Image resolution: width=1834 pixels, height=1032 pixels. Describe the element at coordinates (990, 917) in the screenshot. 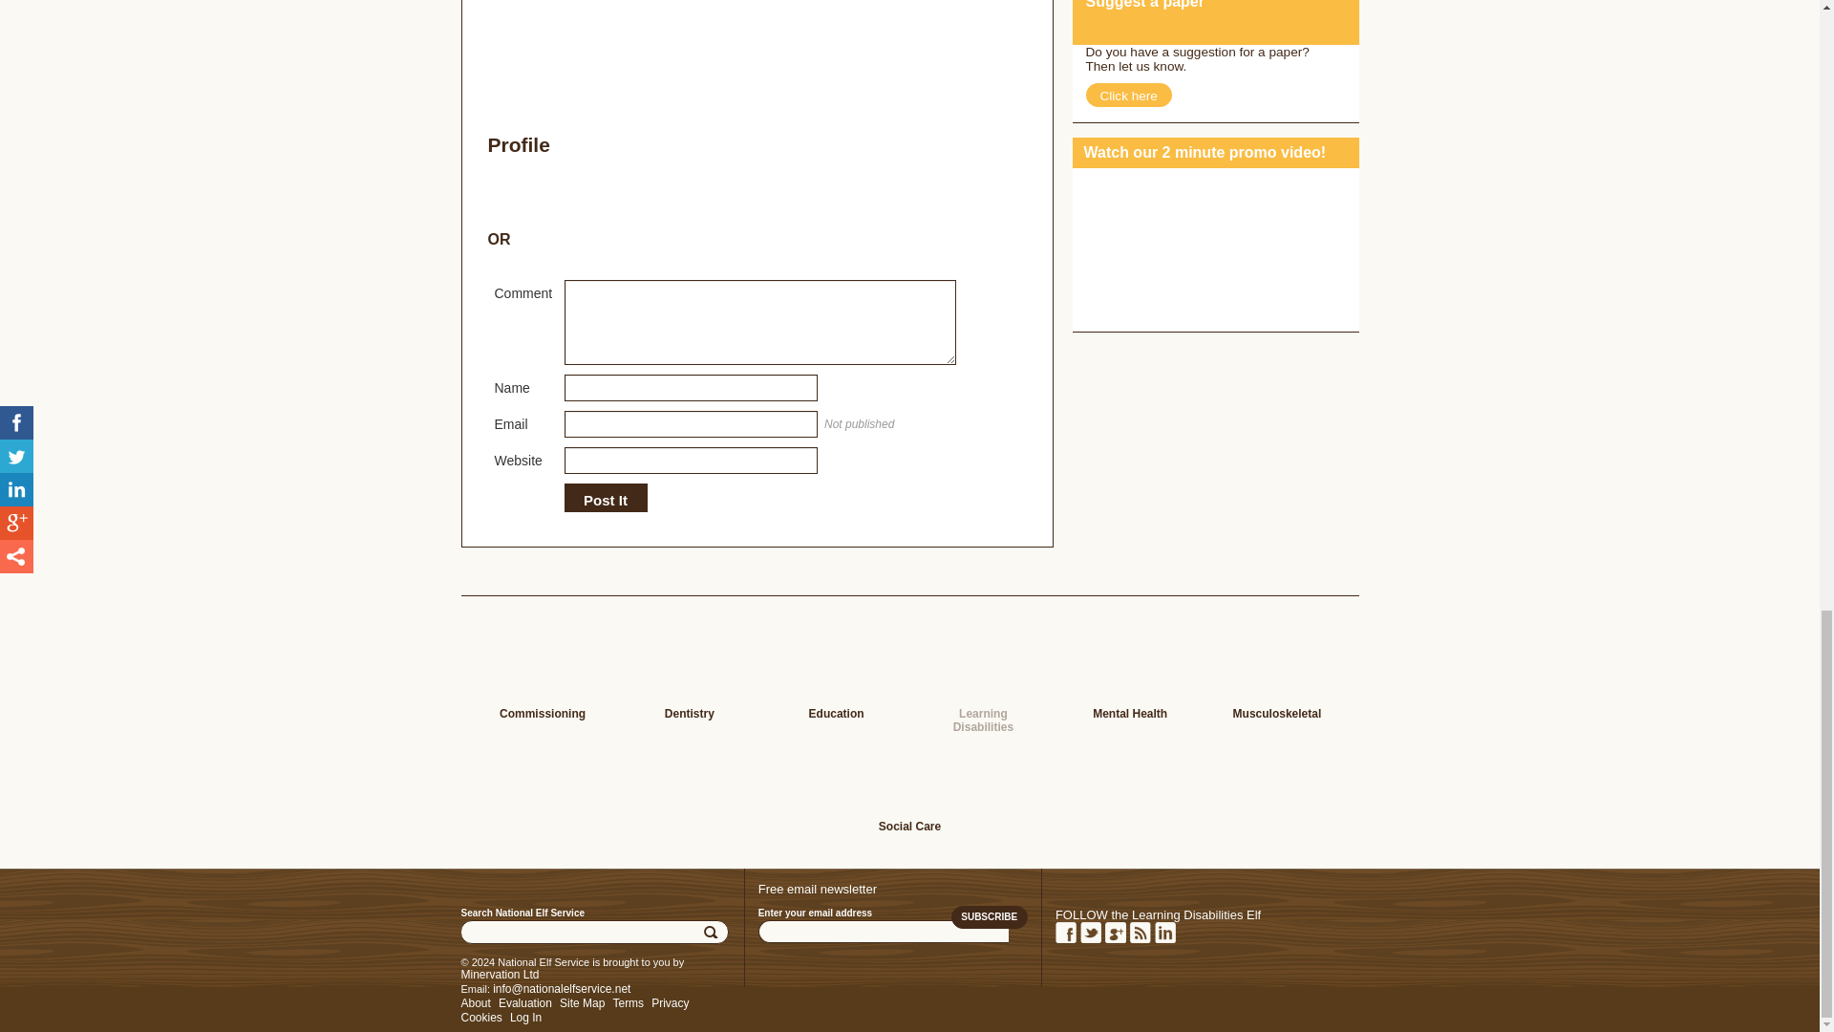

I see `Subscribe` at that location.